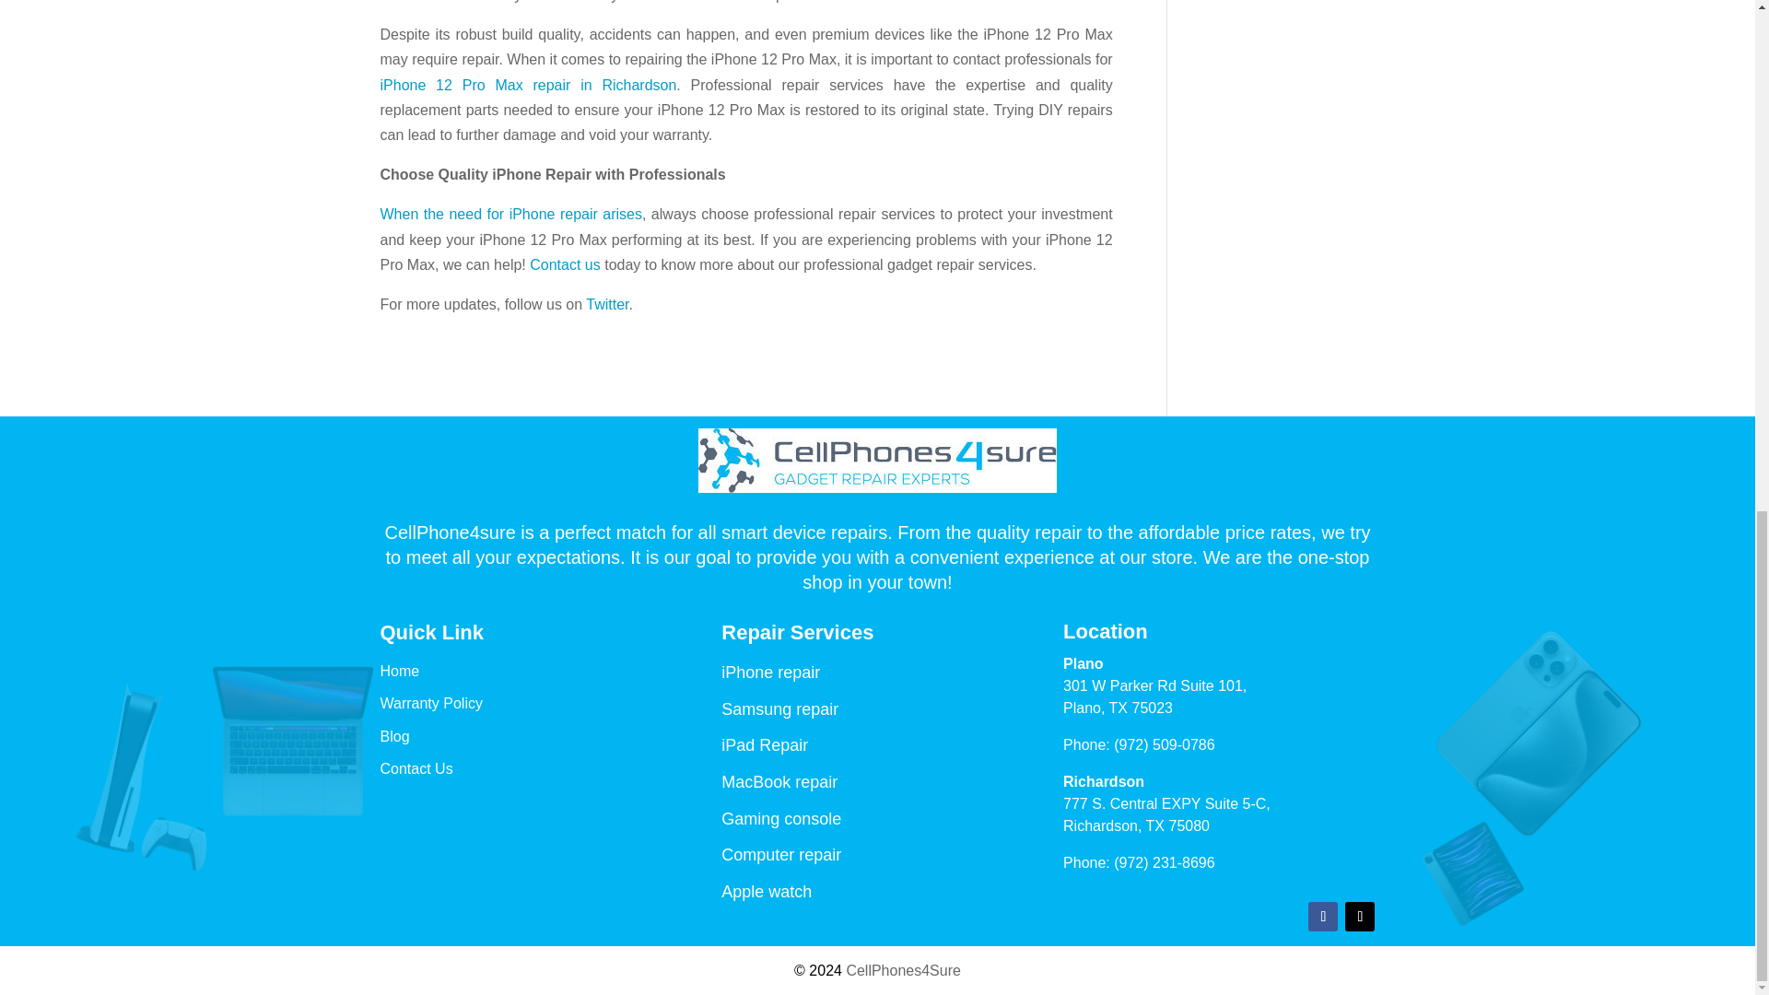  I want to click on Follow on Facebook, so click(1323, 916).